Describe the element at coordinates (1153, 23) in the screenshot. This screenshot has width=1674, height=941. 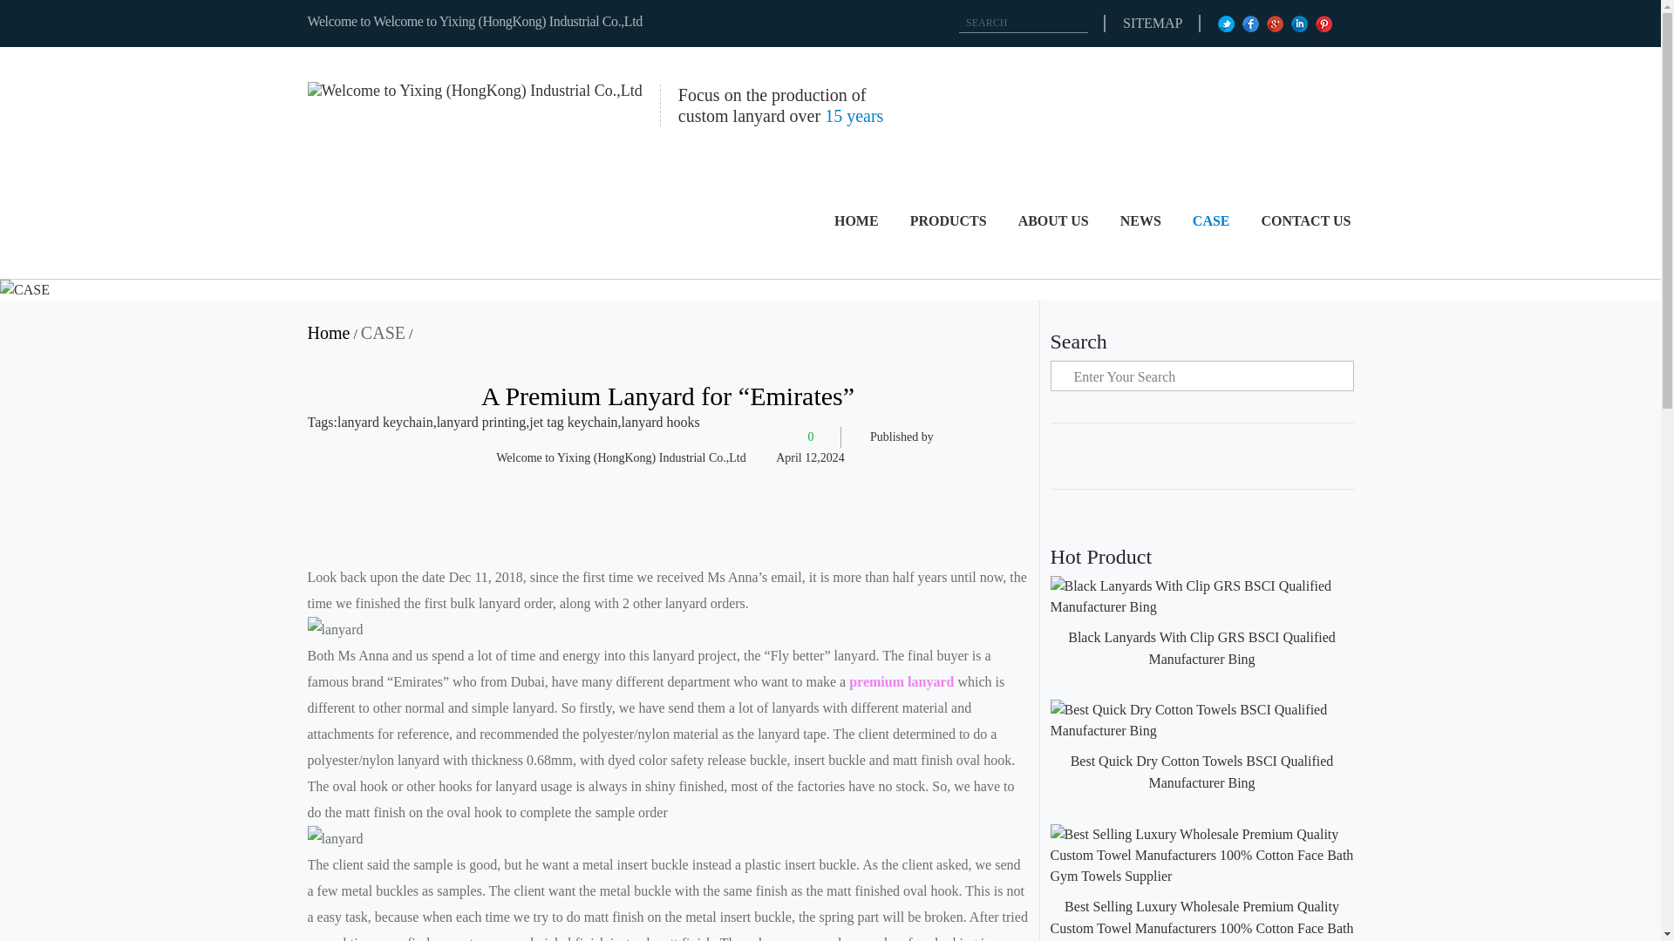
I see `SITEMAP` at that location.